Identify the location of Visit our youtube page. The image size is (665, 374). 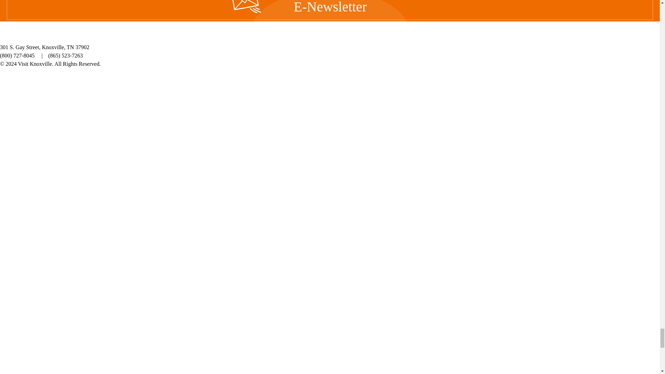
(378, 93).